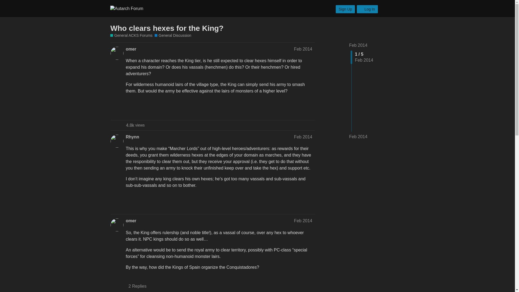 The image size is (519, 292). Describe the element at coordinates (358, 137) in the screenshot. I see `Jump to the last post` at that location.